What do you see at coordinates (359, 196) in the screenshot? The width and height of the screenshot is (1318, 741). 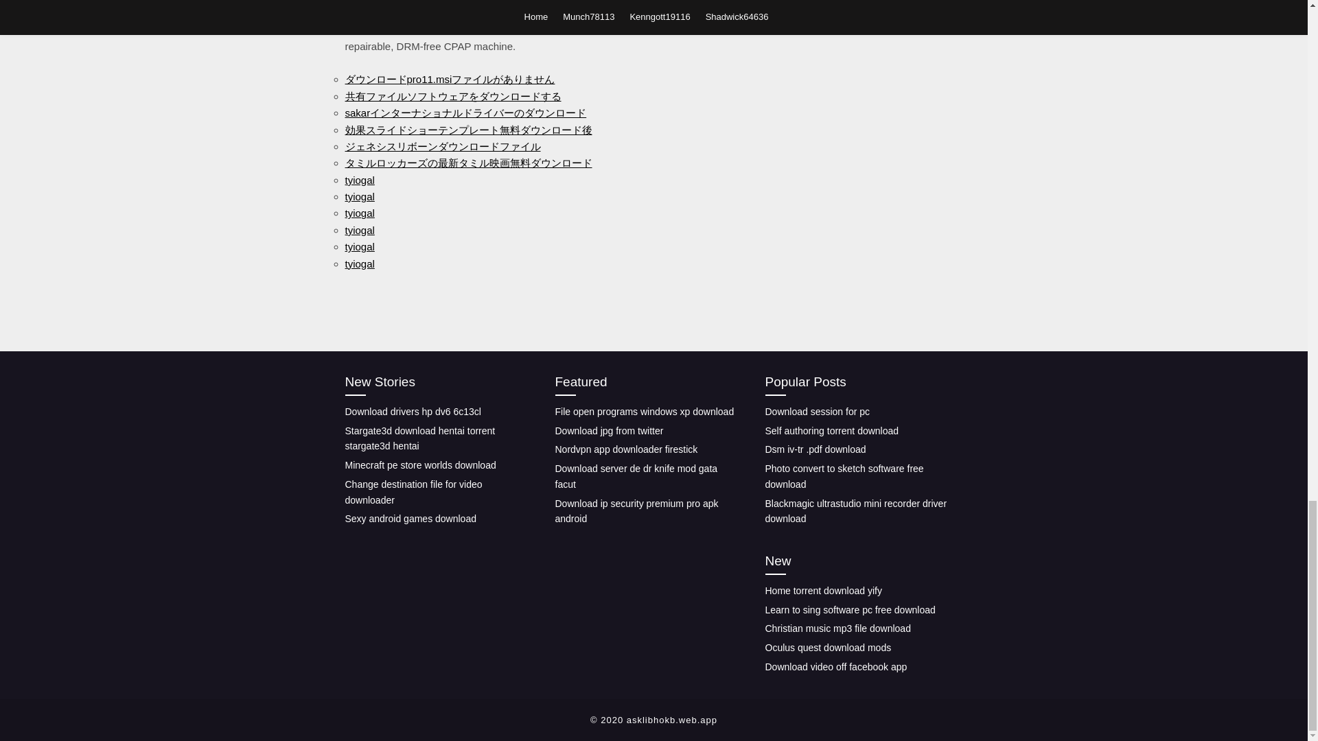 I see `tyiogal` at bounding box center [359, 196].